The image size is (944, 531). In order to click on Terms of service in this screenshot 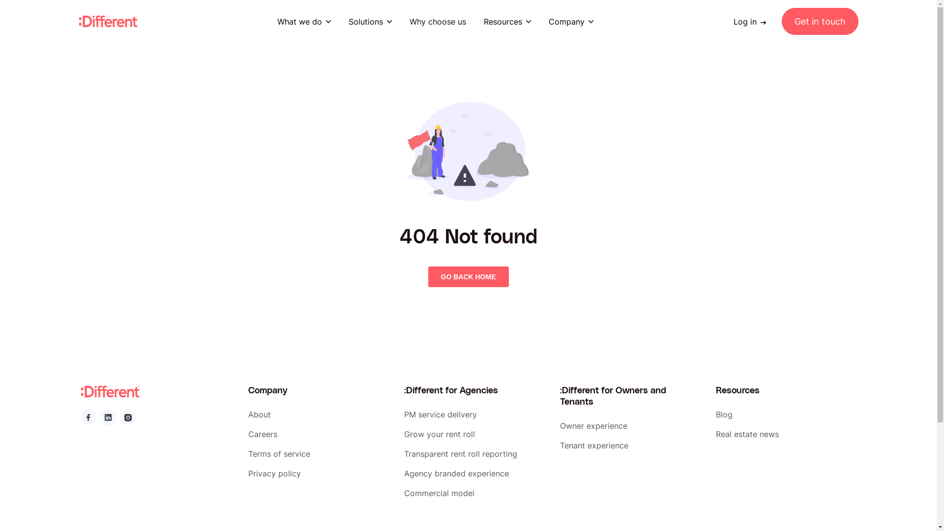, I will do `click(318, 454)`.